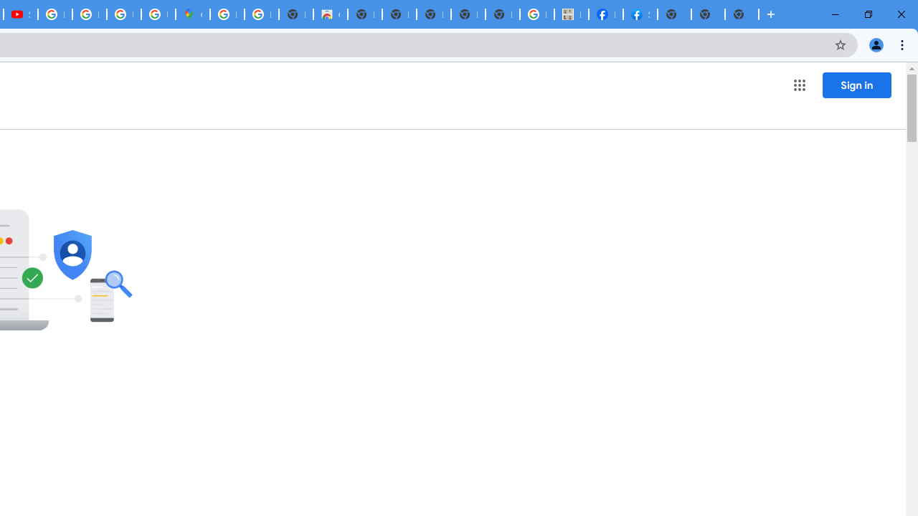 This screenshot has width=918, height=516. What do you see at coordinates (640, 14) in the screenshot?
I see `Sign Up for Facebook` at bounding box center [640, 14].